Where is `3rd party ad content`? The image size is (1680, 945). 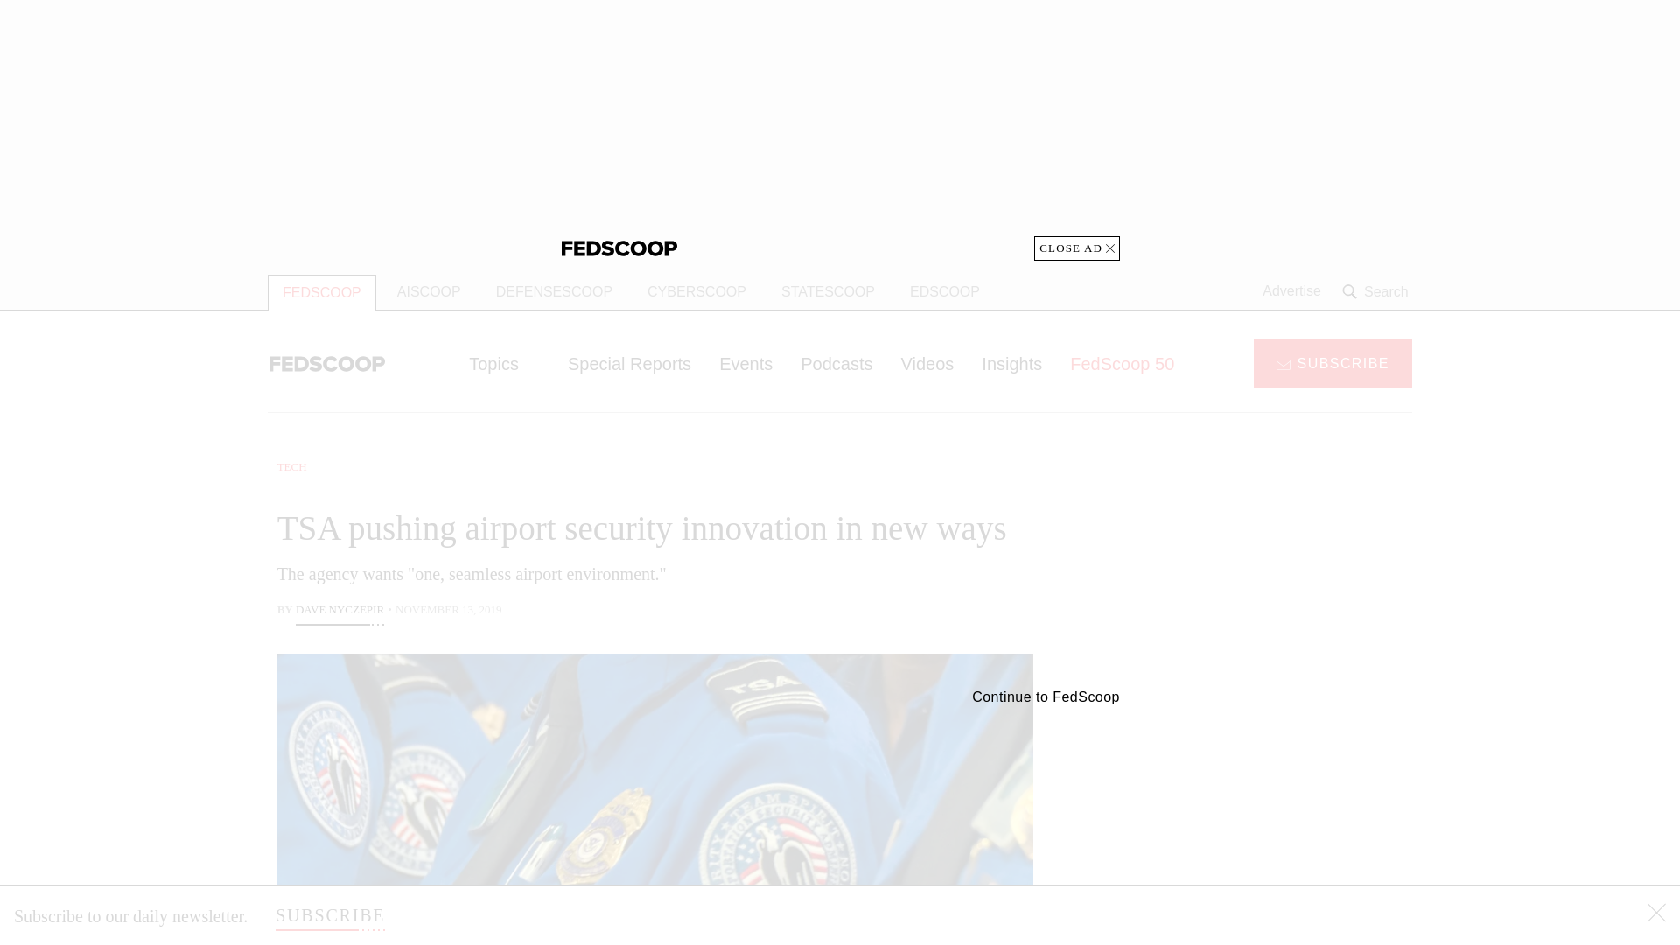
3rd party ad content is located at coordinates (1271, 567).